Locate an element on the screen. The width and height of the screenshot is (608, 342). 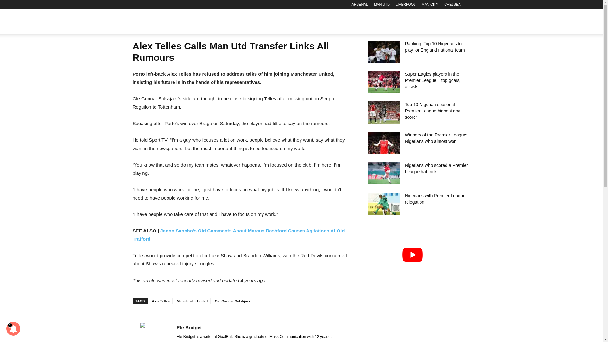
Ranking: Top 10 Nigerians to play for England national team is located at coordinates (434, 47).